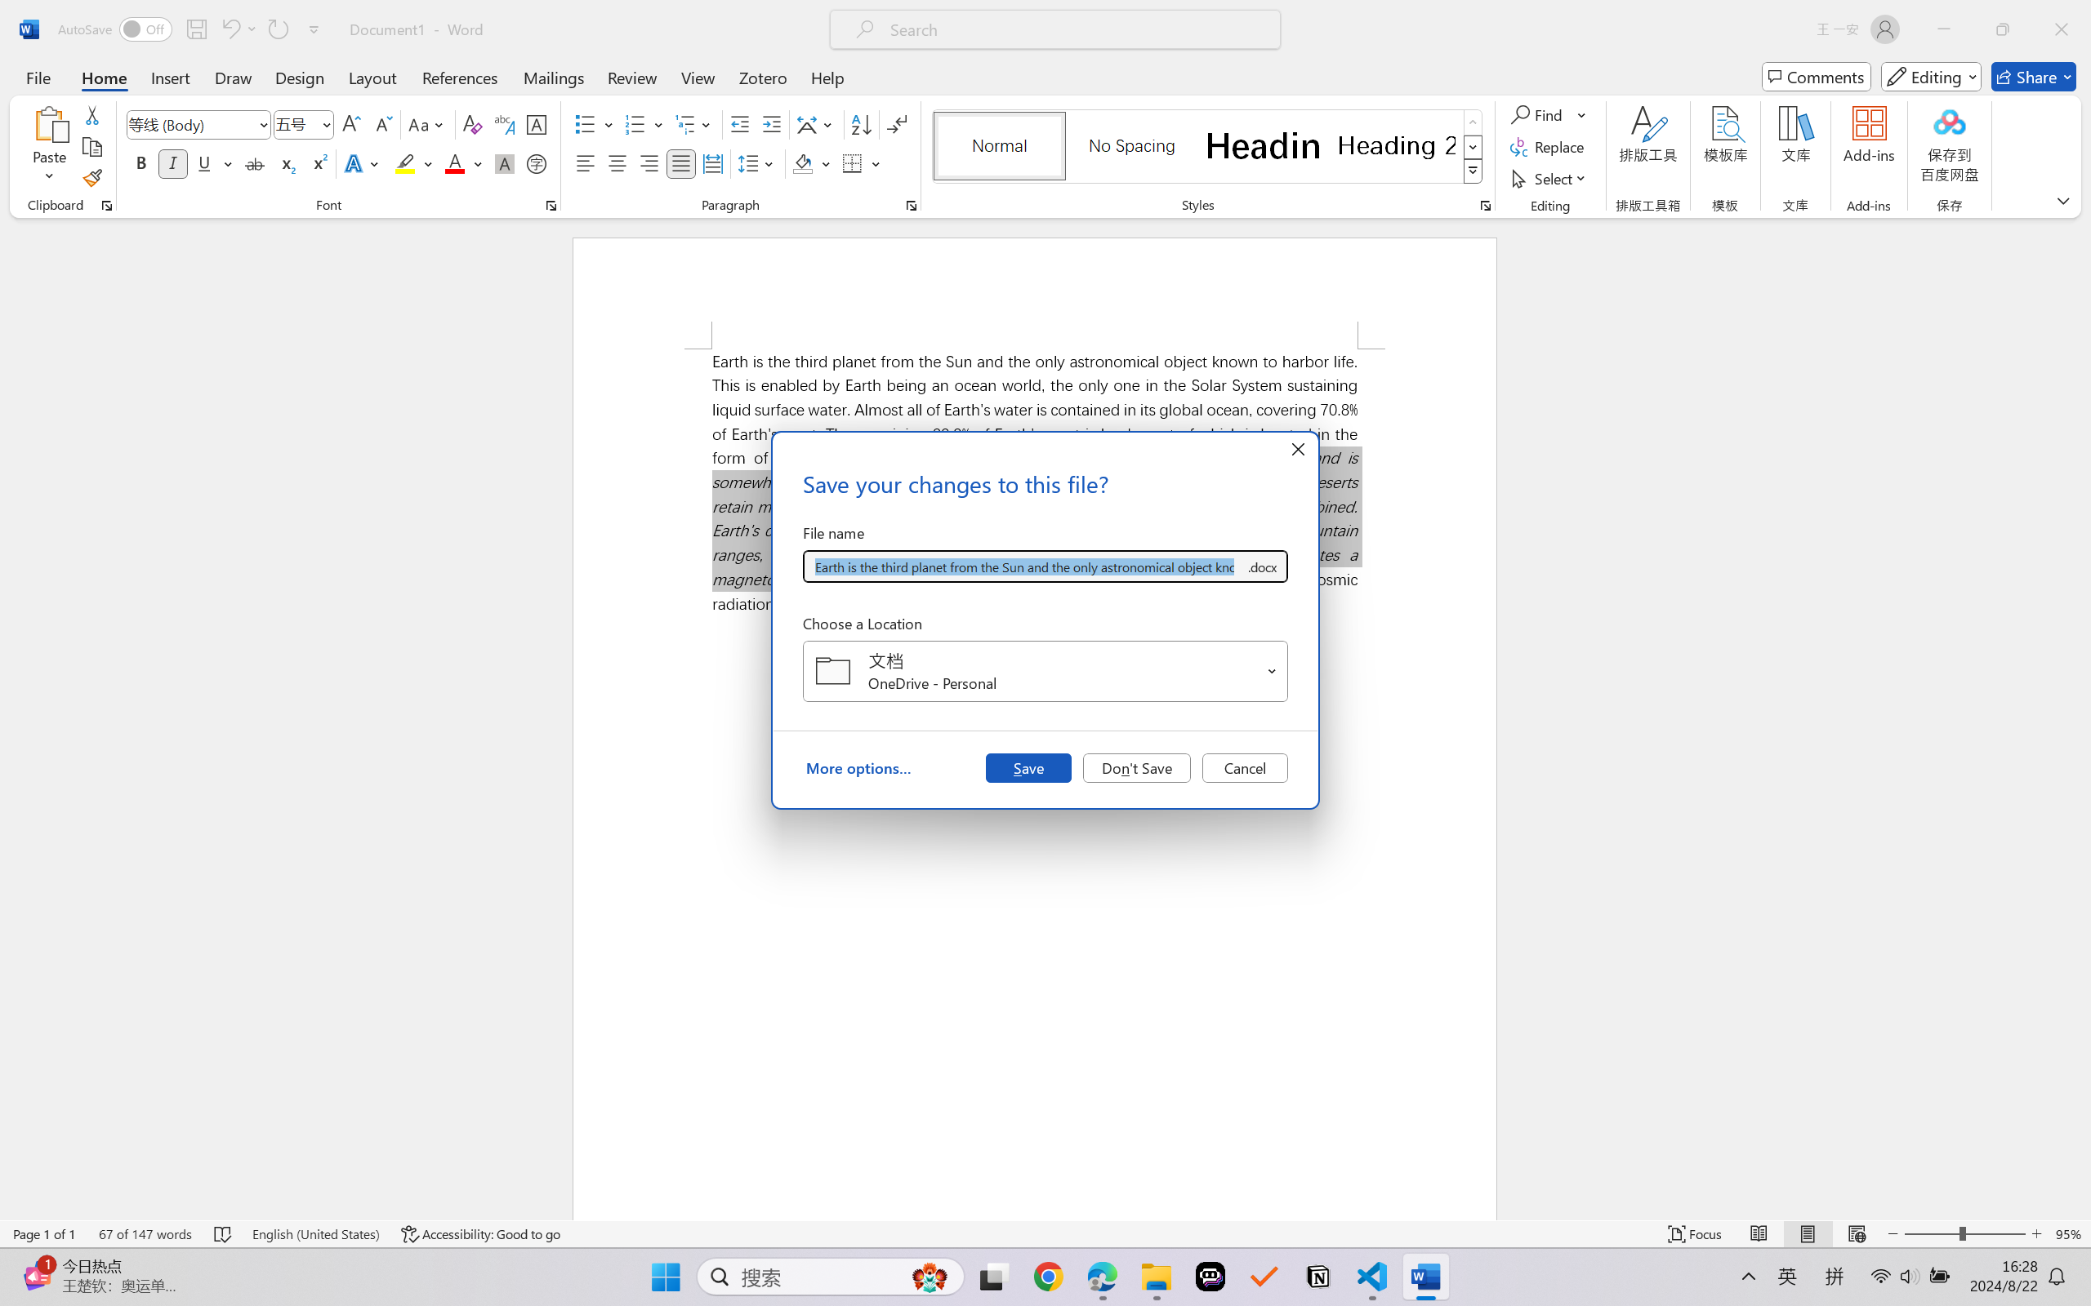  I want to click on Text Effects and Typography, so click(363, 163).